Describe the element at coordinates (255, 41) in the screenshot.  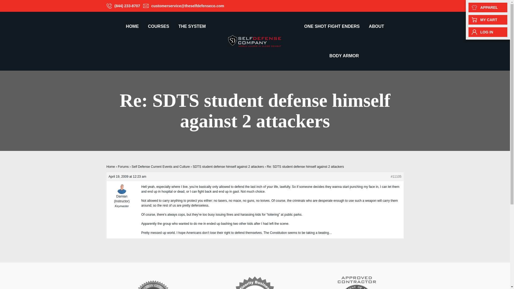
I see `The Self Defense Company` at that location.